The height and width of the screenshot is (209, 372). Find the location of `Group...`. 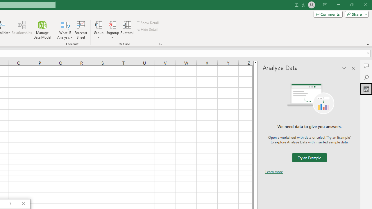

Group... is located at coordinates (99, 24).